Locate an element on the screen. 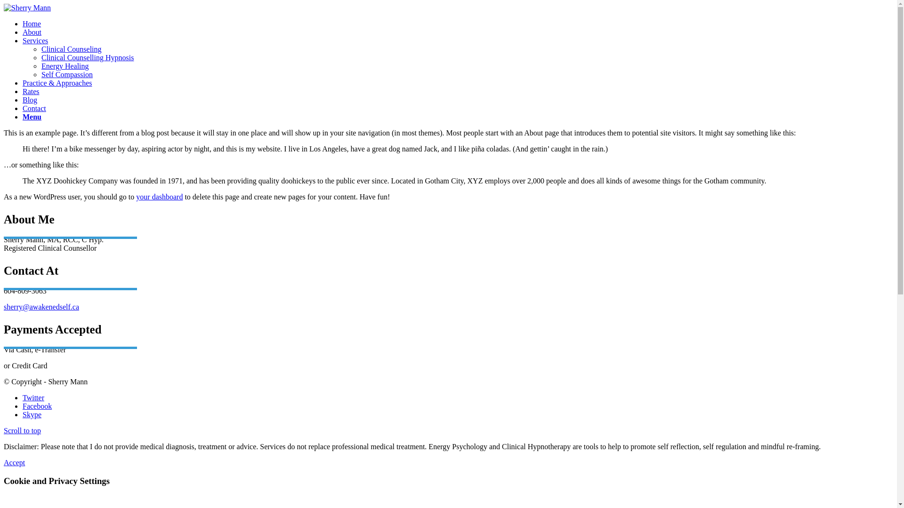  Rates is located at coordinates (31, 91).